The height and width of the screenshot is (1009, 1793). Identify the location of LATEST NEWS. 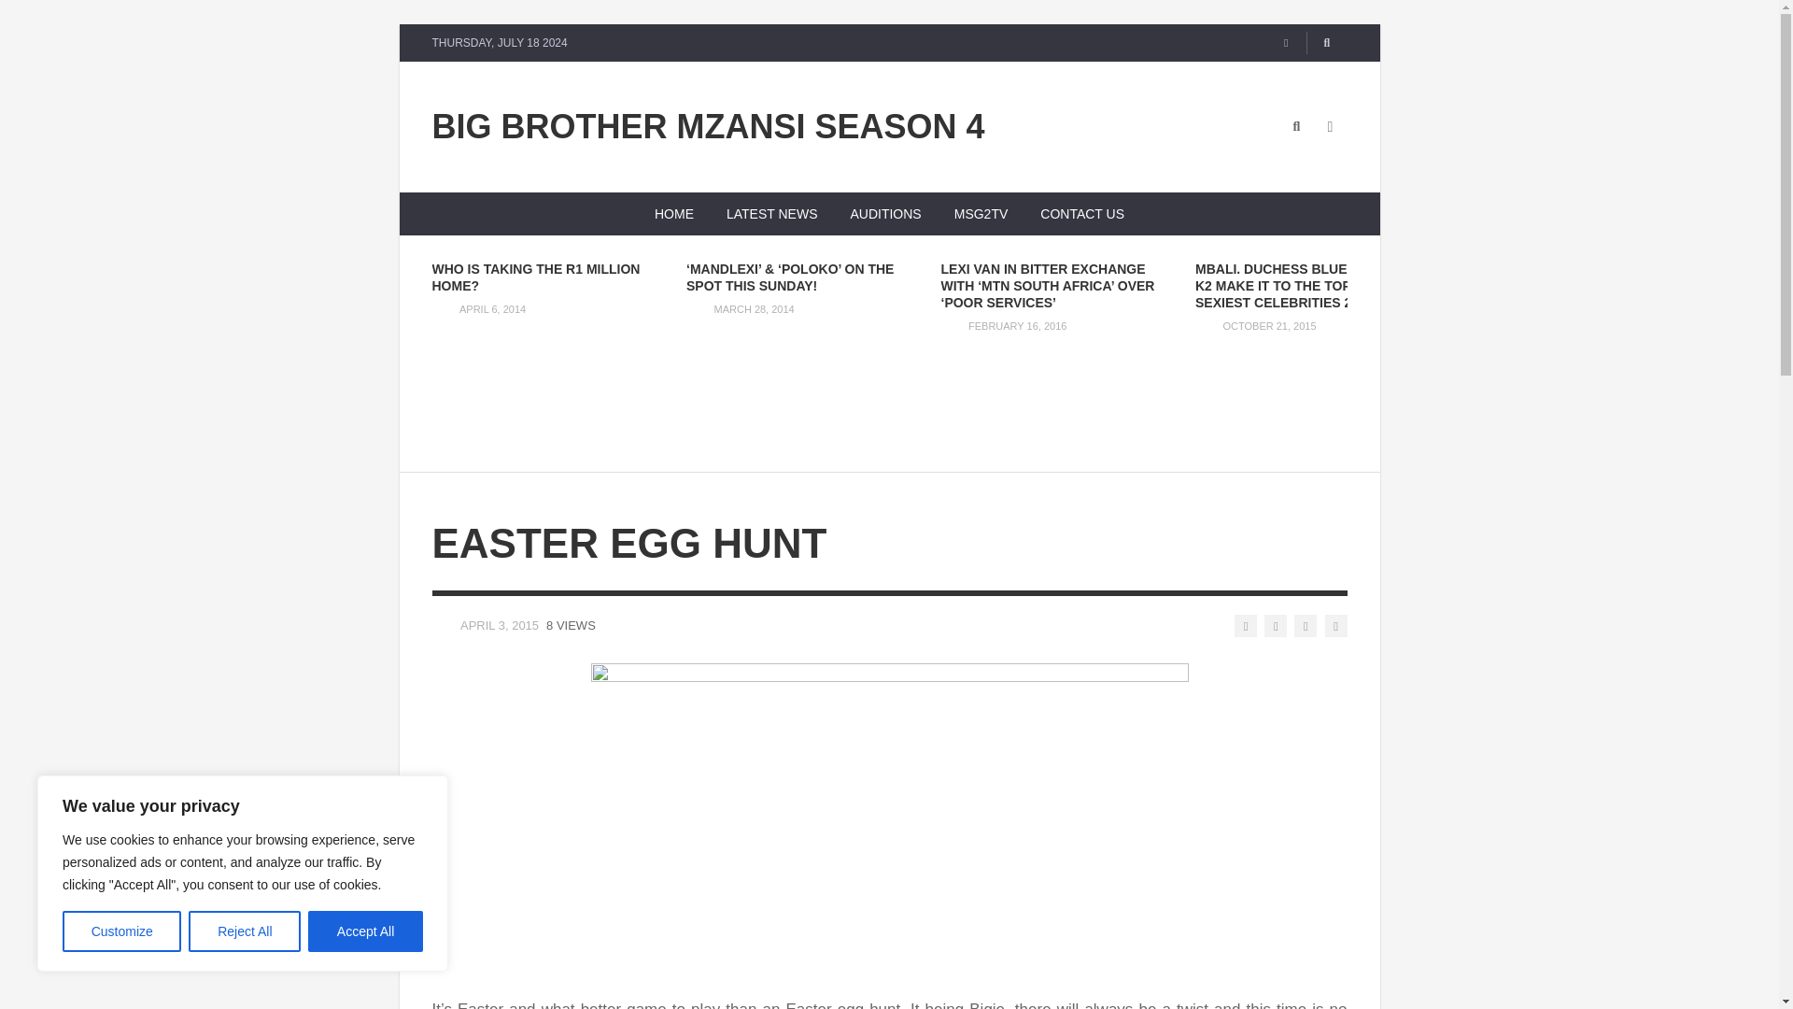
(771, 213).